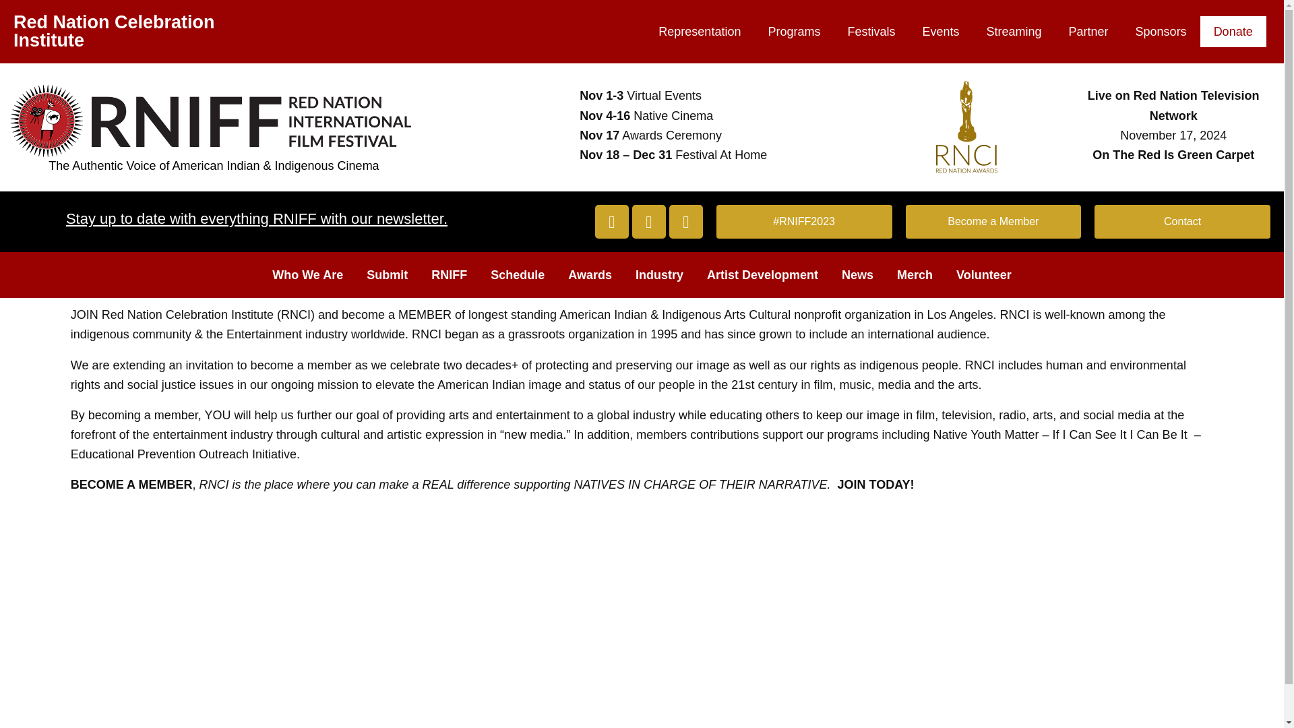 Image resolution: width=1294 pixels, height=728 pixels. Describe the element at coordinates (449, 275) in the screenshot. I see `RNIFF` at that location.